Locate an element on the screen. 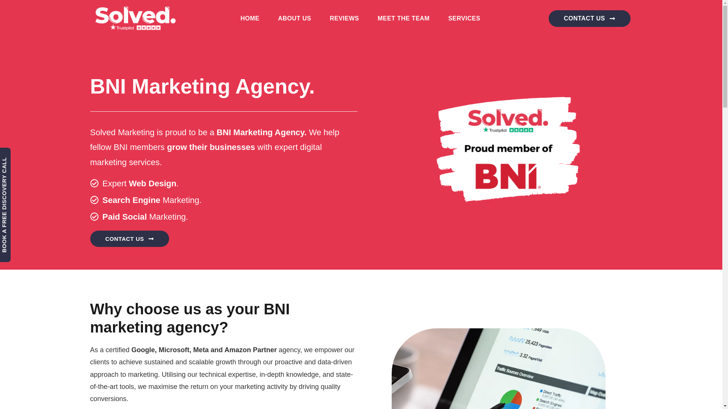  MEET THE TEAM is located at coordinates (403, 18).